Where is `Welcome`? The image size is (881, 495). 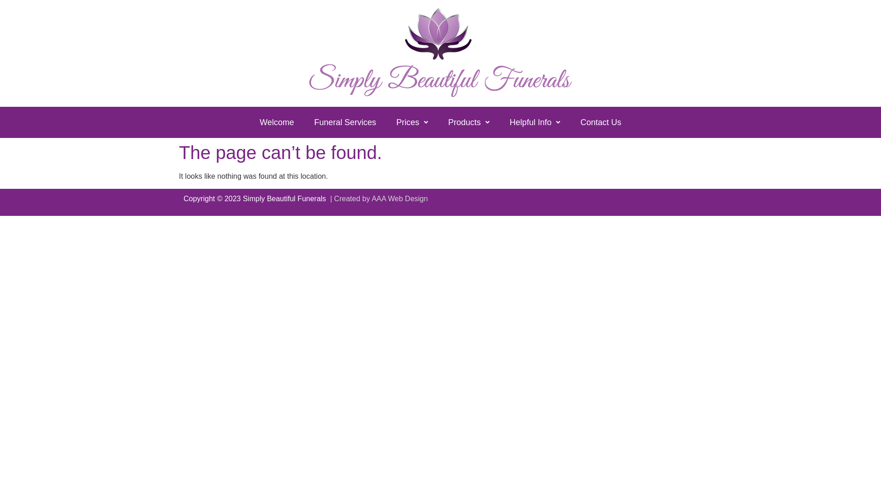 Welcome is located at coordinates (277, 122).